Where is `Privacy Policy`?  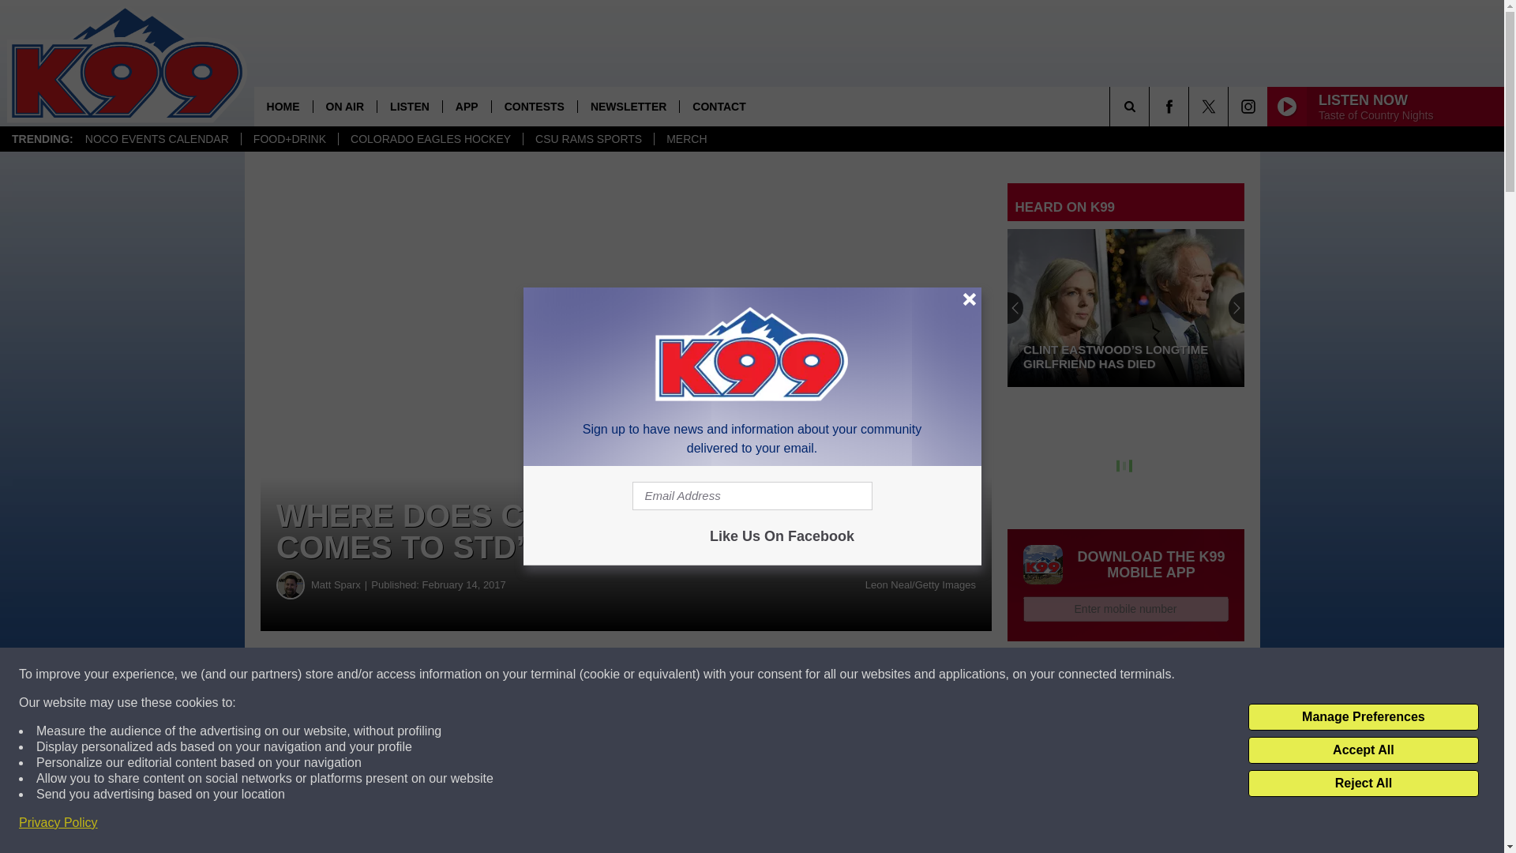 Privacy Policy is located at coordinates (58, 823).